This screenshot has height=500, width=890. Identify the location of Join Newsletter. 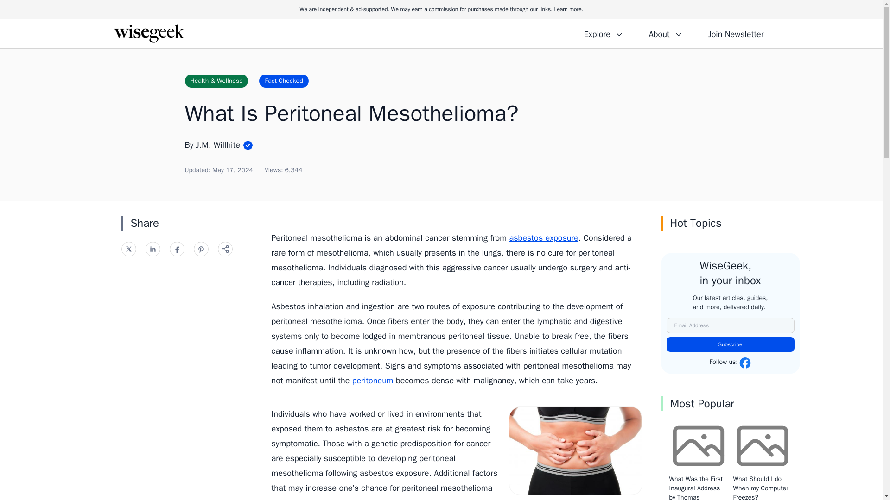
(735, 33).